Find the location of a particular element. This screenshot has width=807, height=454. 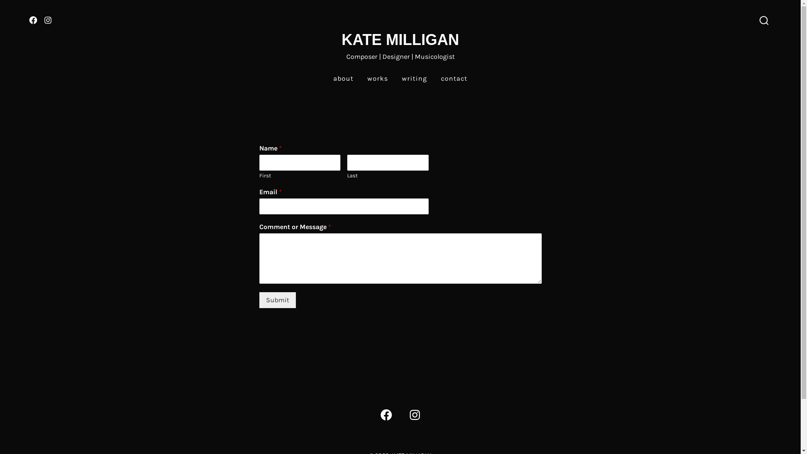

Open Facebook in a new tab is located at coordinates (386, 415).